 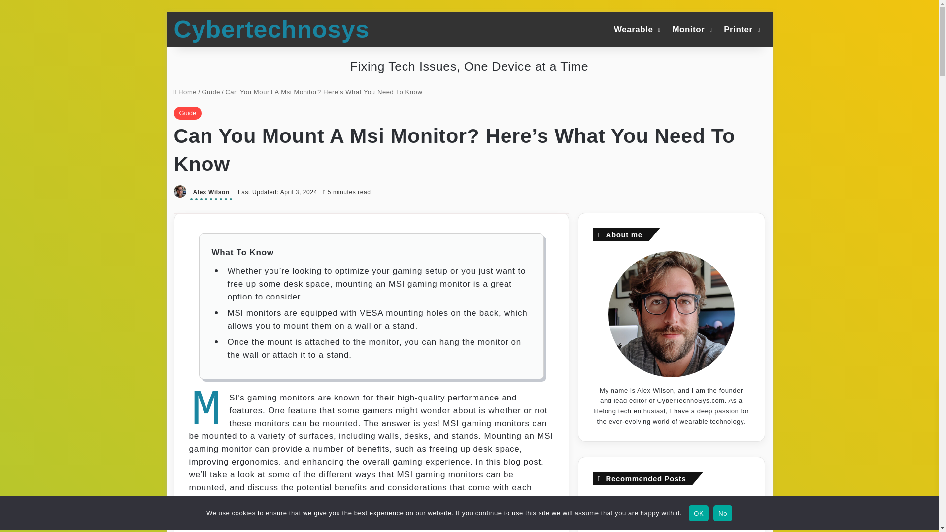 What do you see at coordinates (211, 92) in the screenshot?
I see `Guide` at bounding box center [211, 92].